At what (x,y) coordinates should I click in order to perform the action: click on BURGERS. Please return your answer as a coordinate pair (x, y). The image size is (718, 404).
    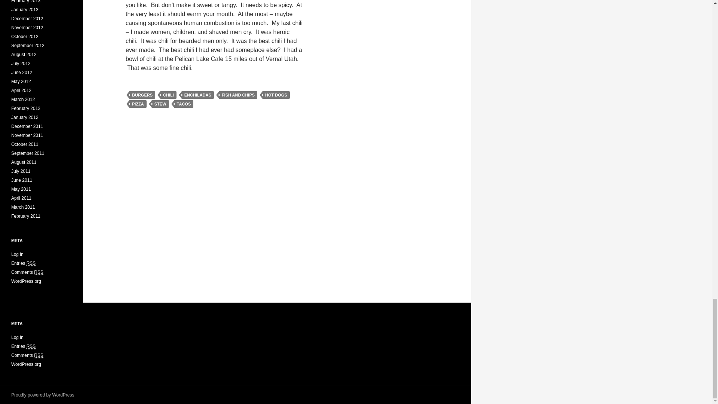
    Looking at the image, I should click on (142, 95).